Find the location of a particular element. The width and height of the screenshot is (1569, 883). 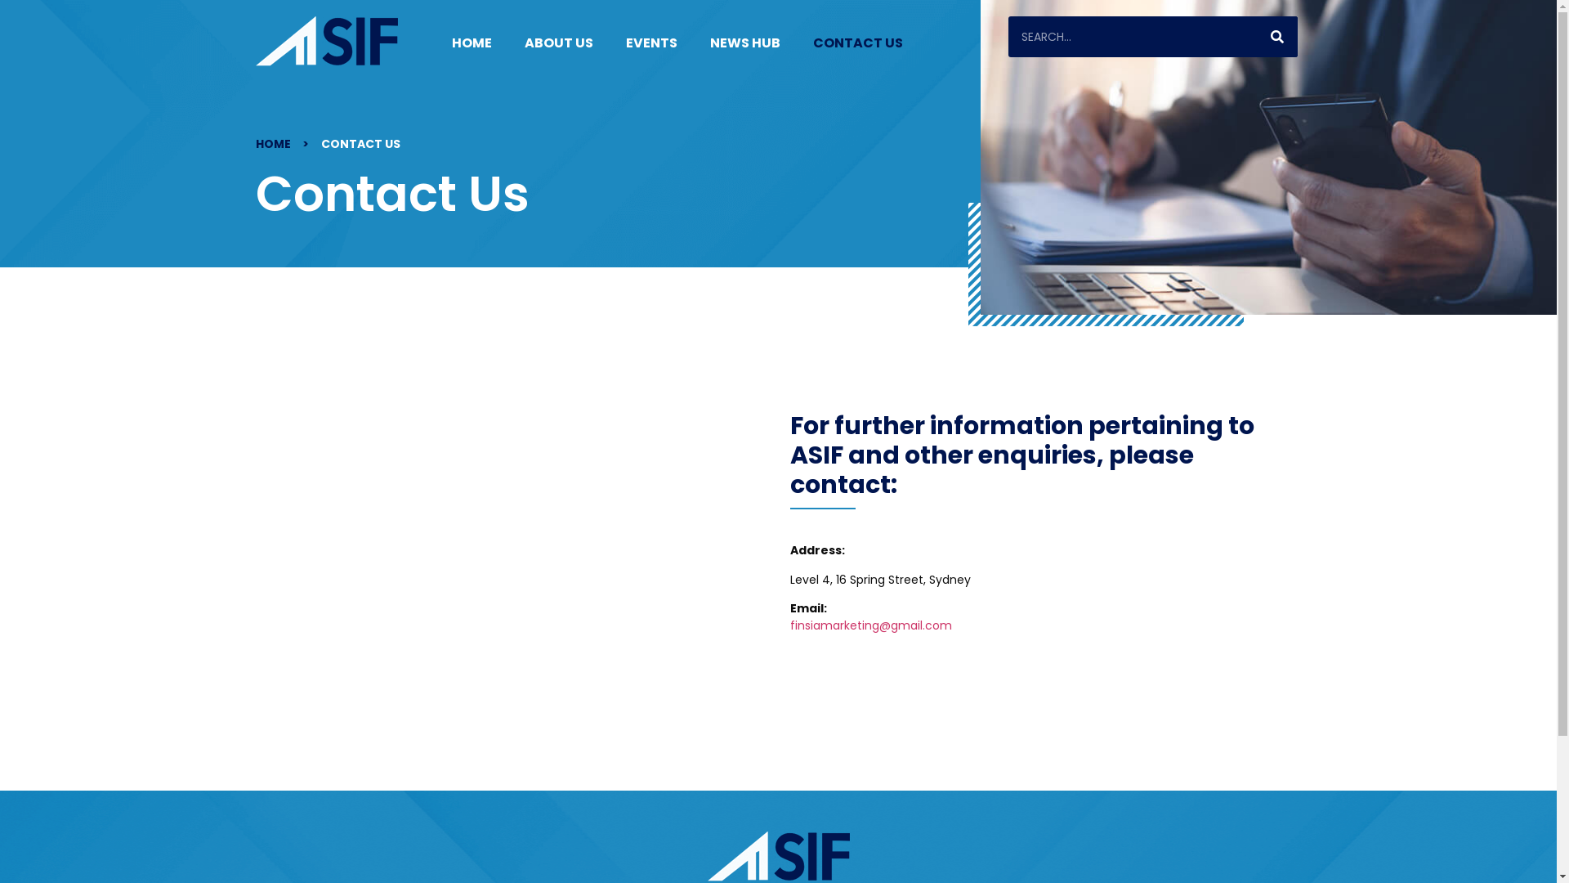

EVENTS is located at coordinates (652, 43).